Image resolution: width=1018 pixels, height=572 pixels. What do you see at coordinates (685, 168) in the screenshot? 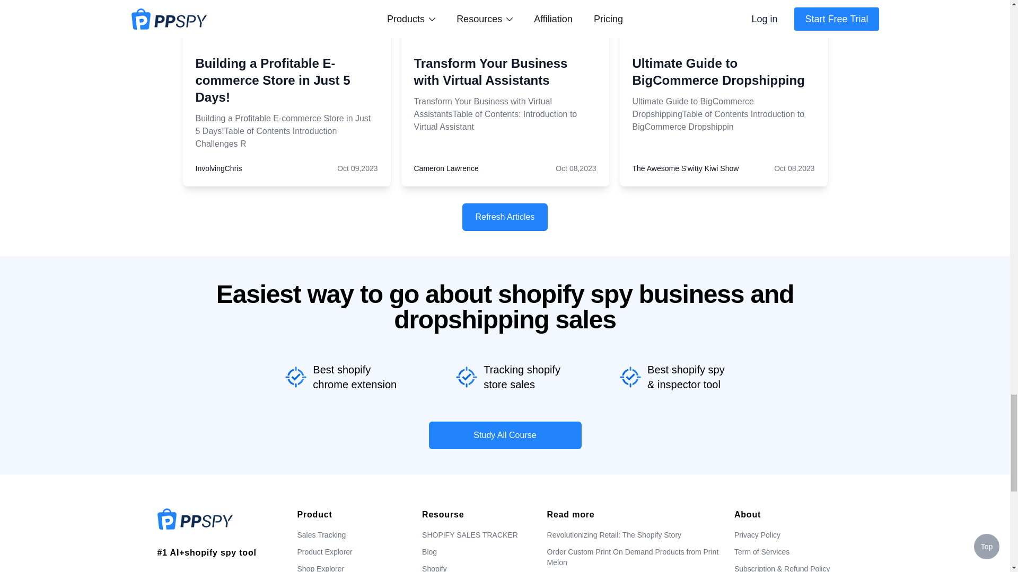
I see `The Awesome S'witty Kiwi Show` at bounding box center [685, 168].